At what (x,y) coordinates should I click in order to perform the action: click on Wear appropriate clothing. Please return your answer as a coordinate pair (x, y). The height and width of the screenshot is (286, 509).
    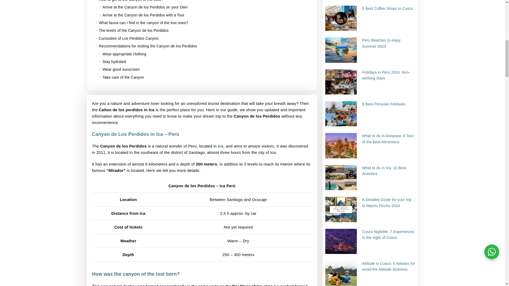
    Looking at the image, I should click on (125, 54).